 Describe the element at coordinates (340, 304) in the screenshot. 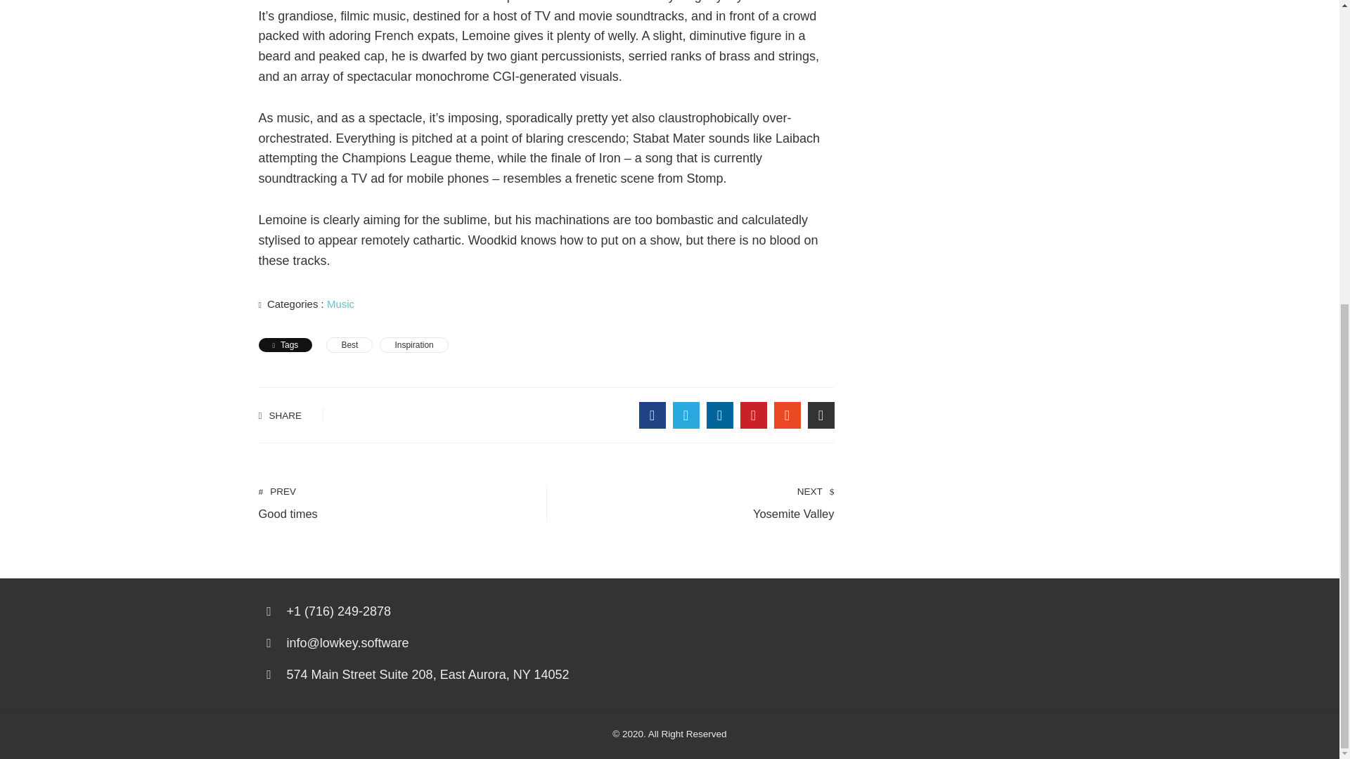

I see `Music` at that location.